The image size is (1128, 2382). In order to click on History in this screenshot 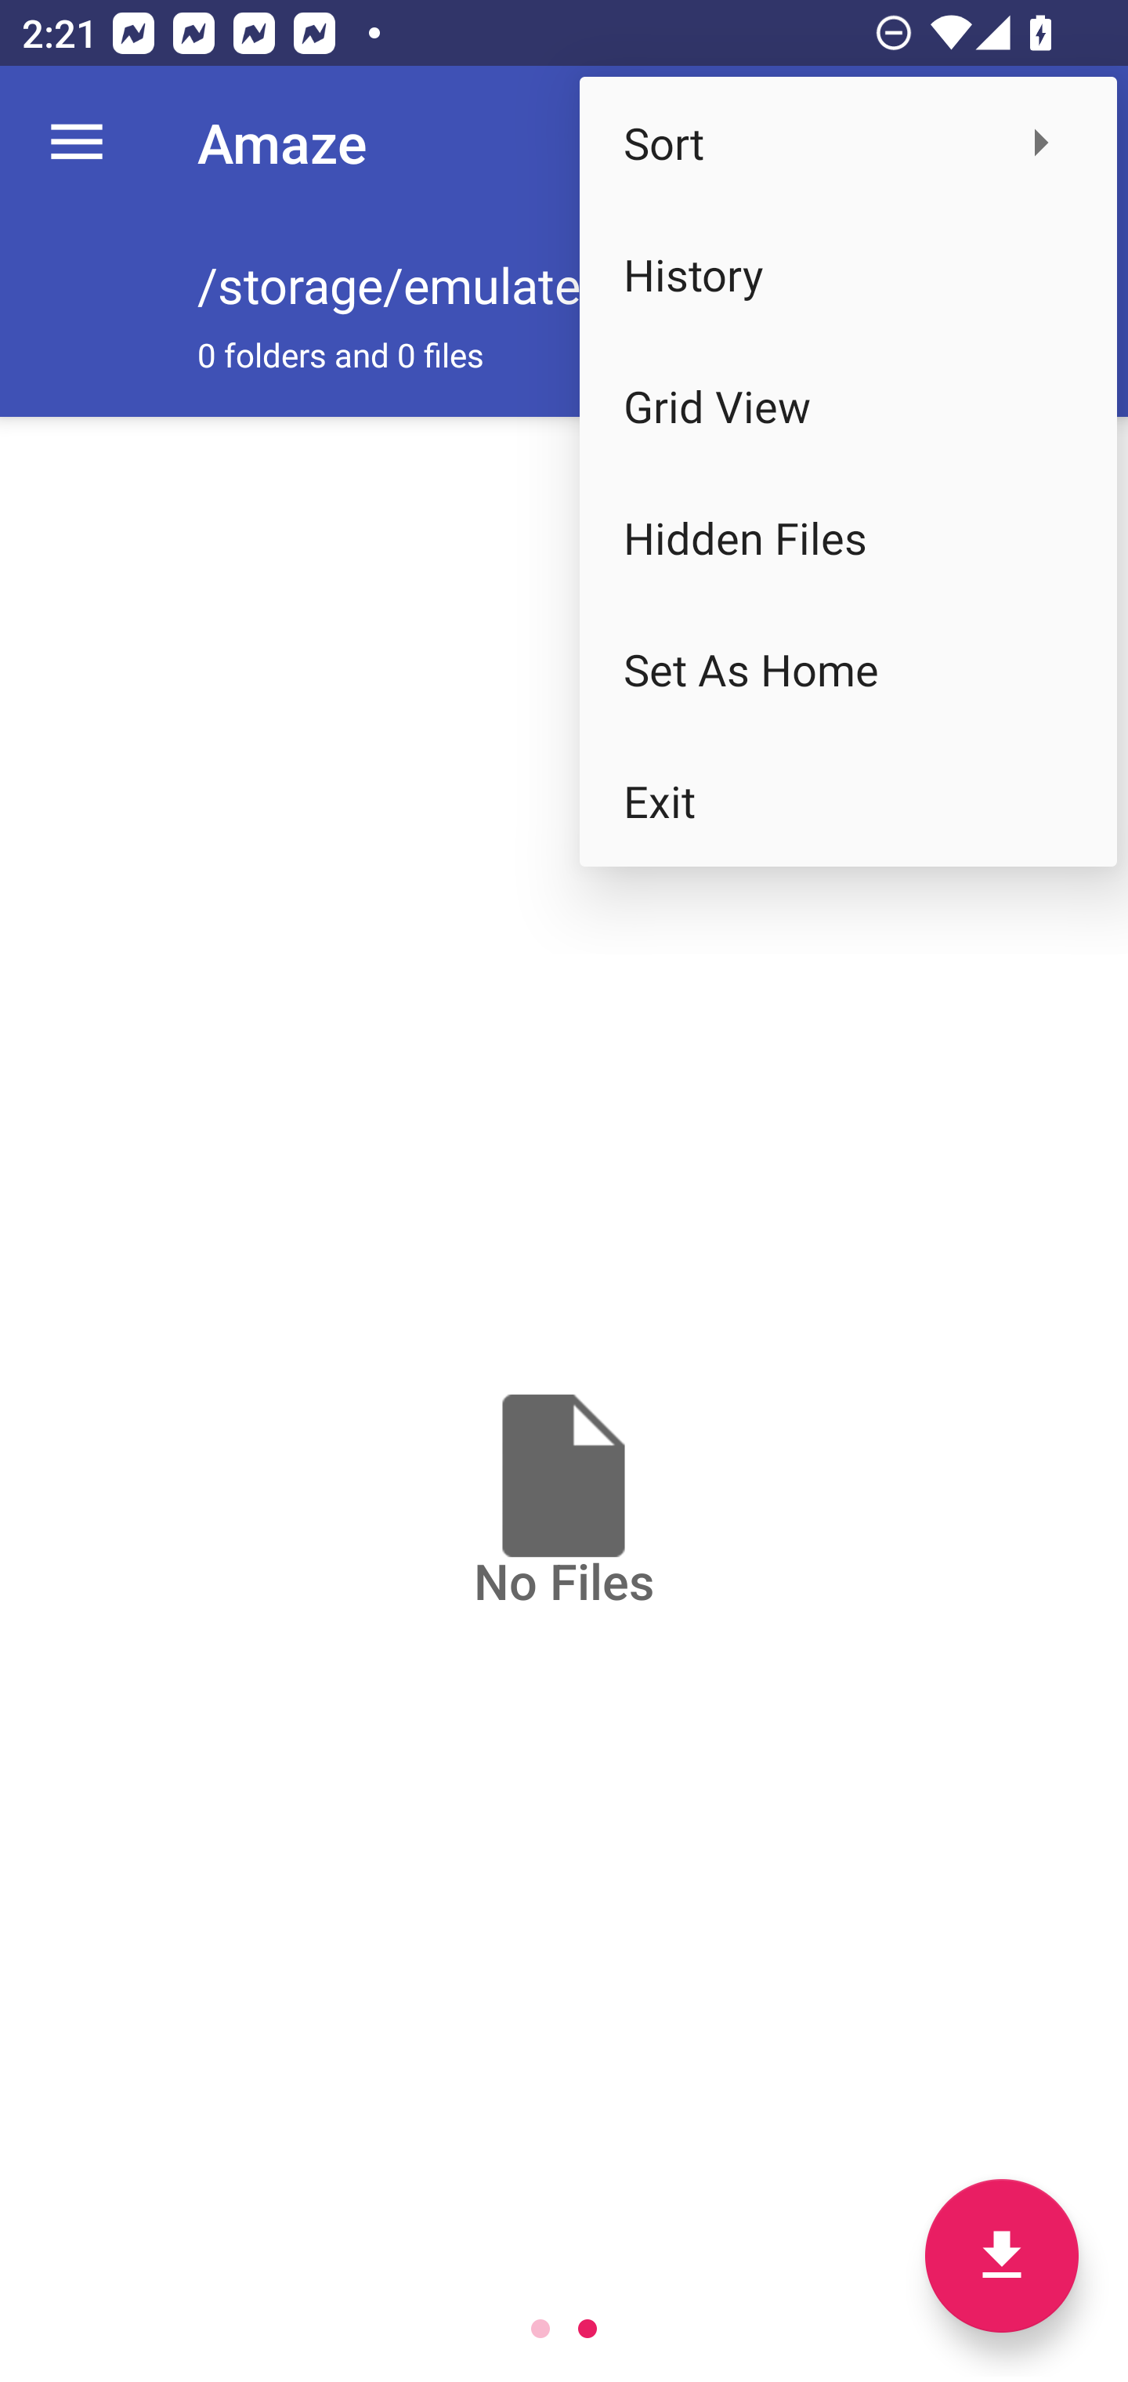, I will do `click(848, 274)`.